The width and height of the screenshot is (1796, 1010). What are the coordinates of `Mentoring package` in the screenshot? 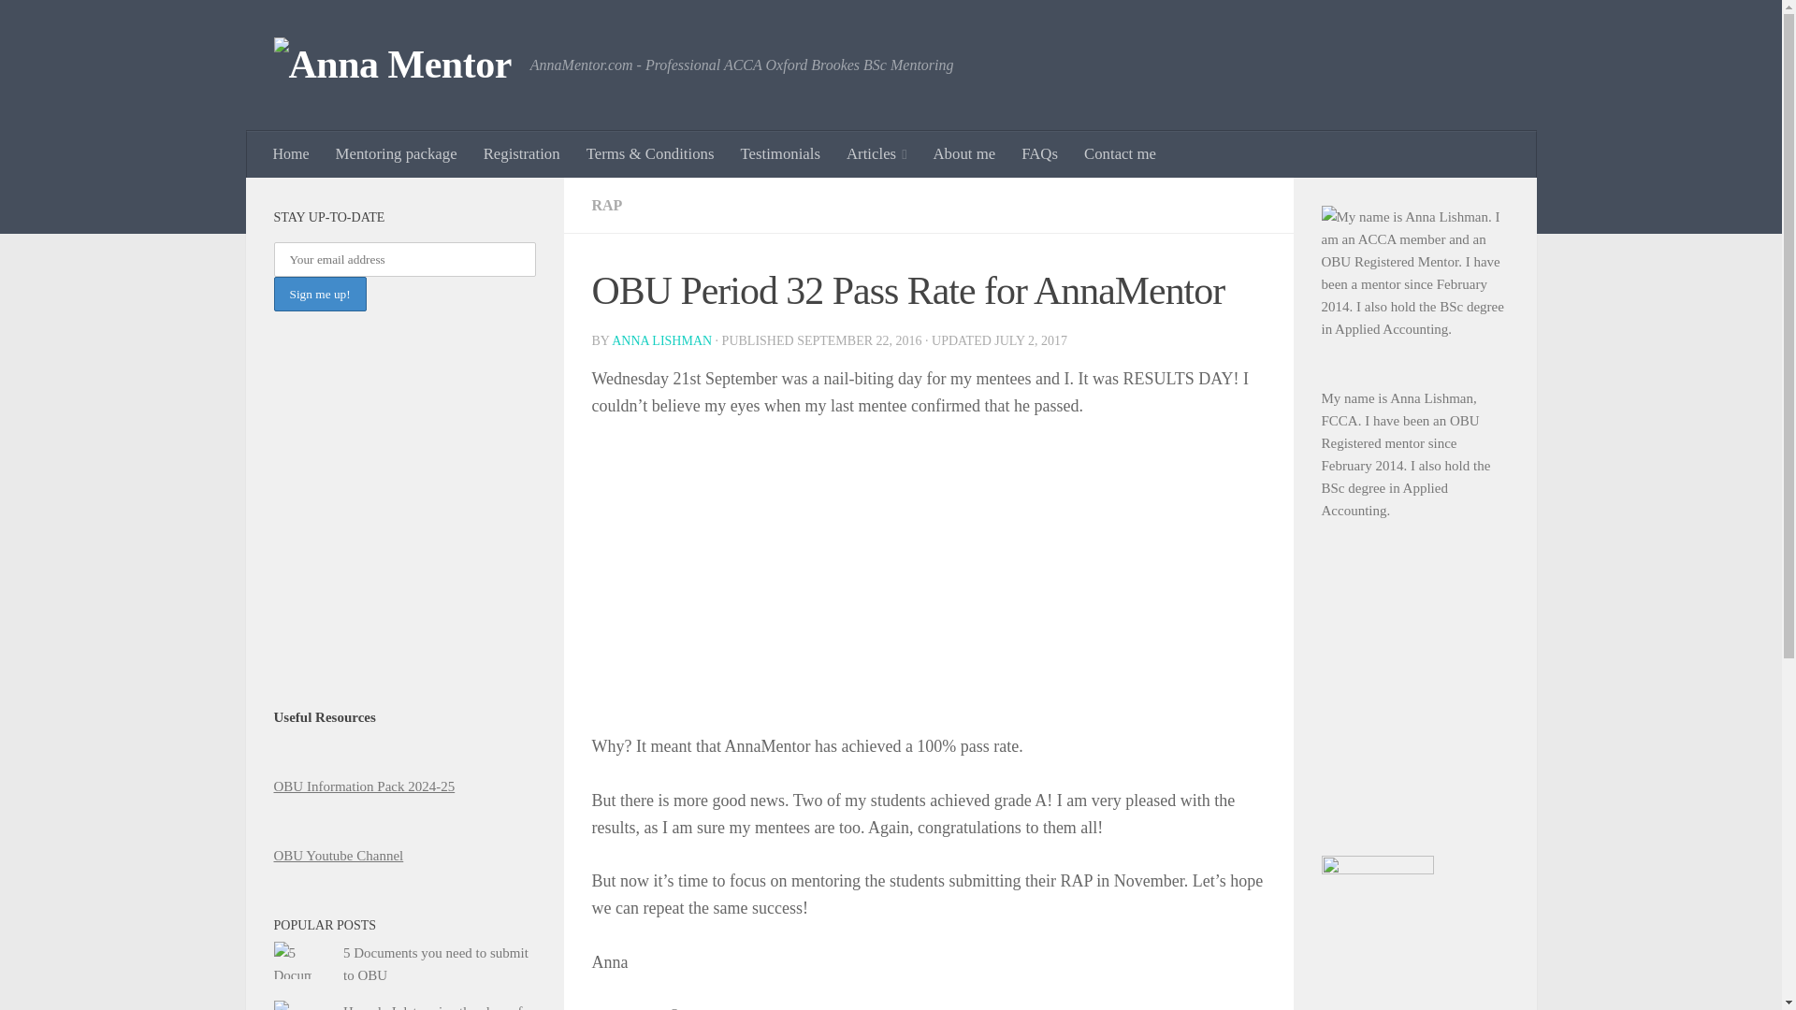 It's located at (397, 154).